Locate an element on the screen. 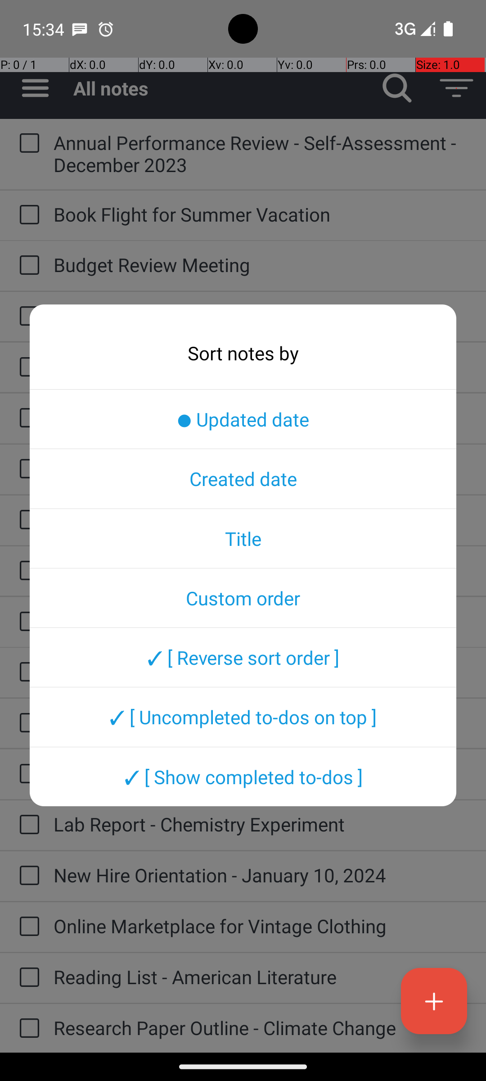 This screenshot has height=1081, width=486. to-do: Budget Review Meeting is located at coordinates (27, 266).